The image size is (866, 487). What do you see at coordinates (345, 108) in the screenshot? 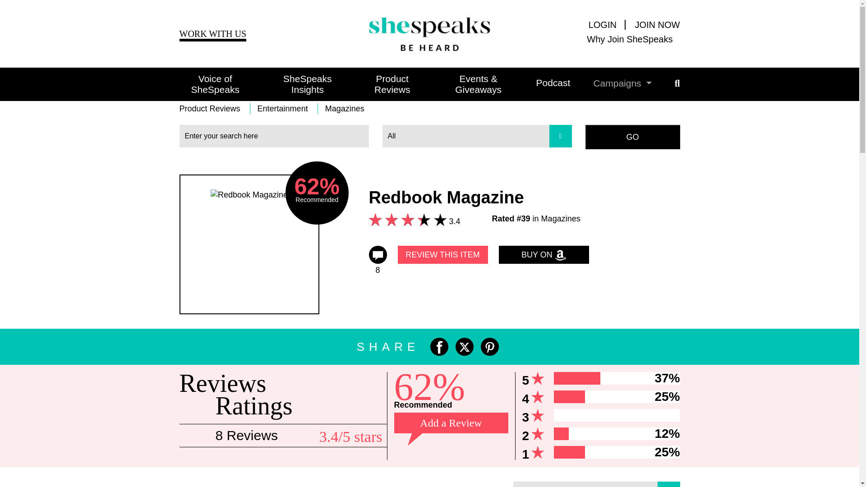
I see `Magazines` at bounding box center [345, 108].